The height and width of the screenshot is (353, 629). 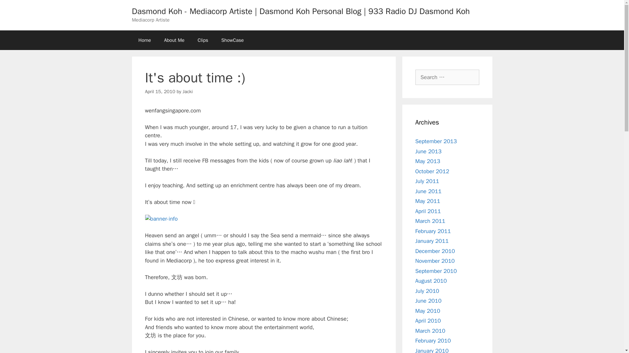 What do you see at coordinates (428, 211) in the screenshot?
I see `April 2011` at bounding box center [428, 211].